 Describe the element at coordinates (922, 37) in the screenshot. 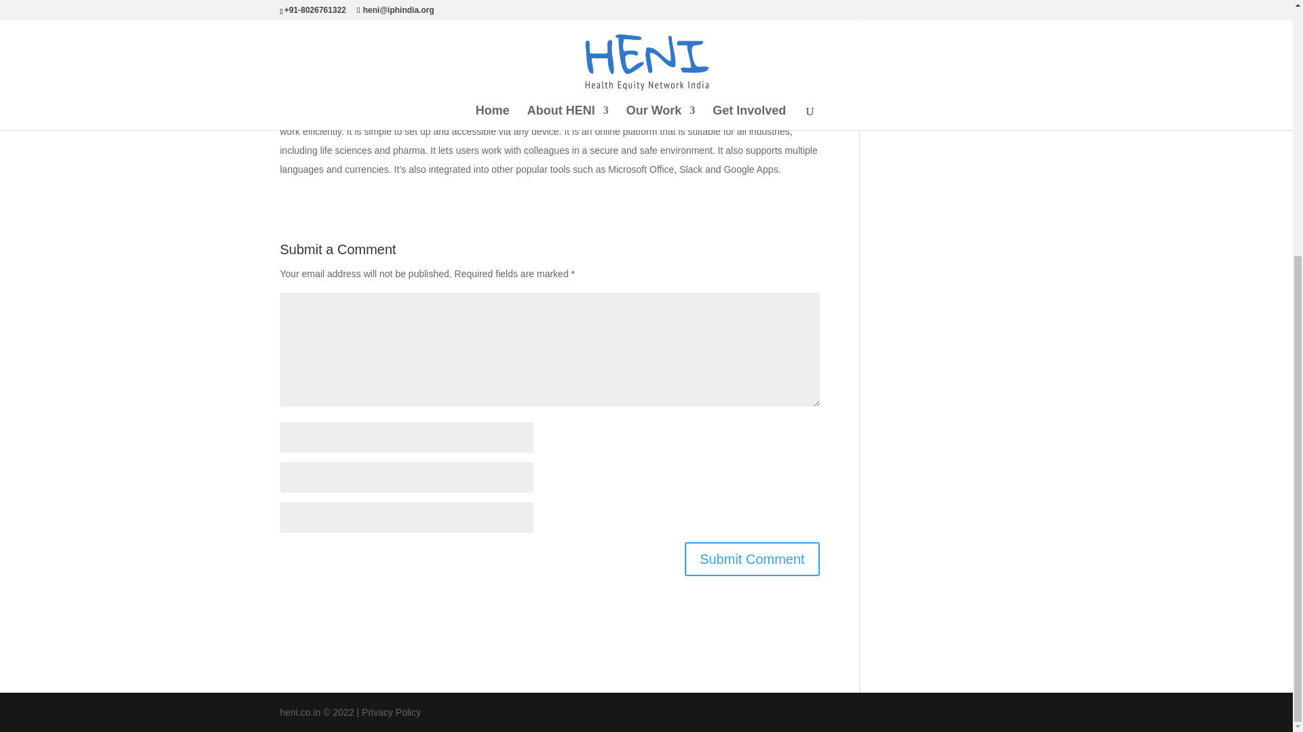

I see `General Discussion` at that location.